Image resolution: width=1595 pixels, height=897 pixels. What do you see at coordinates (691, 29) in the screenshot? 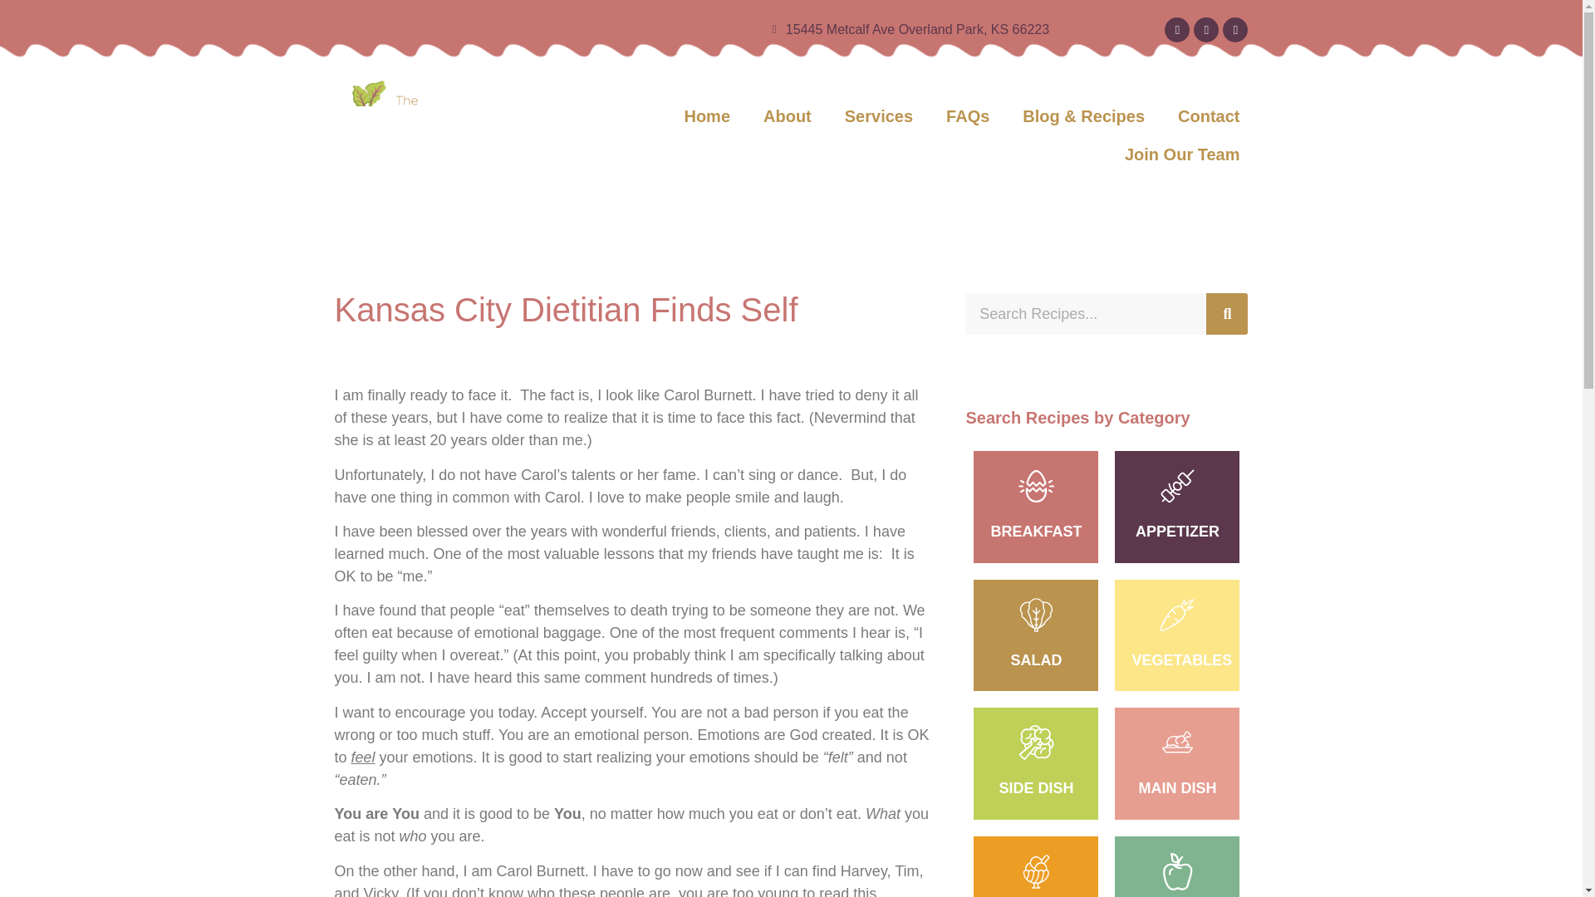
I see `15445 Metcalf Ave Overland Park, KS 66223` at bounding box center [691, 29].